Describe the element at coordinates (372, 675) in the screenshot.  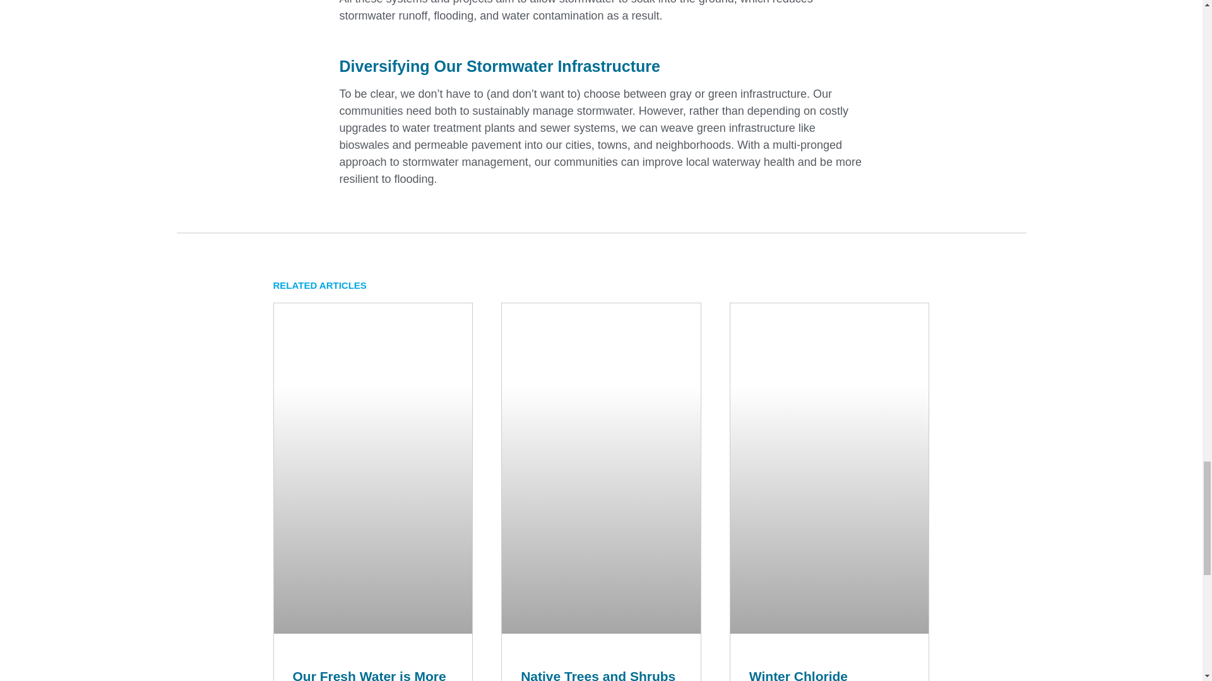
I see `Our Fresh Water is More Precious Than You Think` at that location.